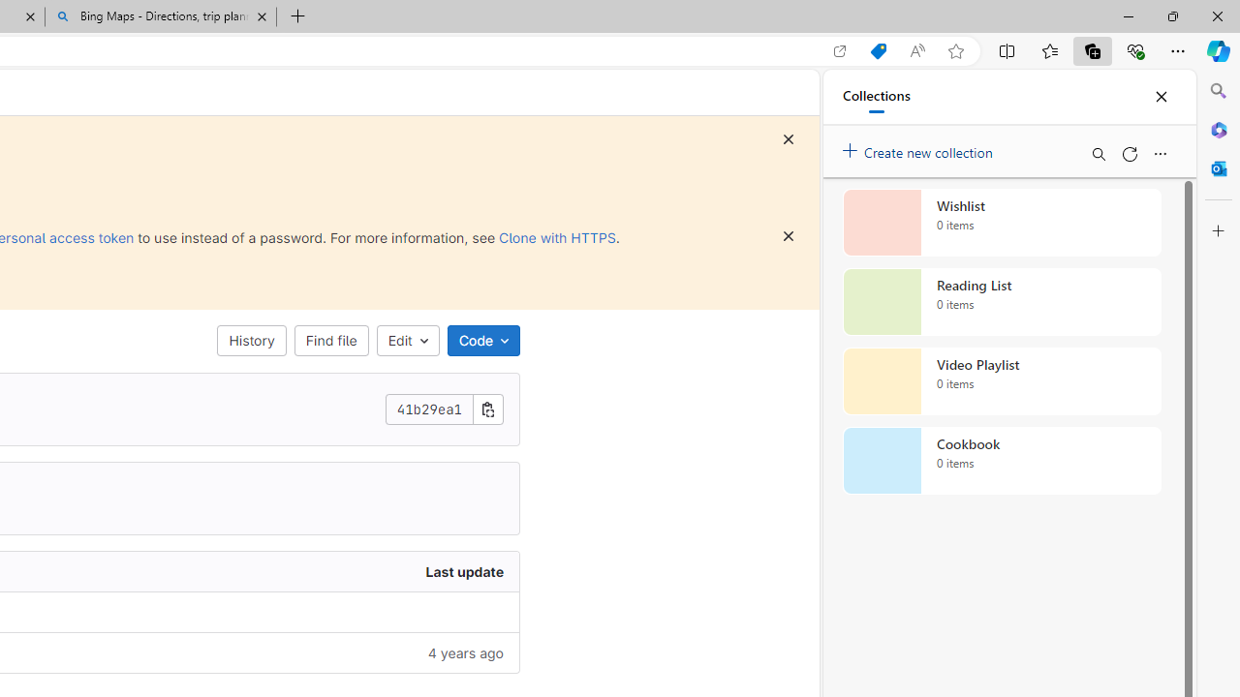  Describe the element at coordinates (407, 341) in the screenshot. I see `Edit` at that location.